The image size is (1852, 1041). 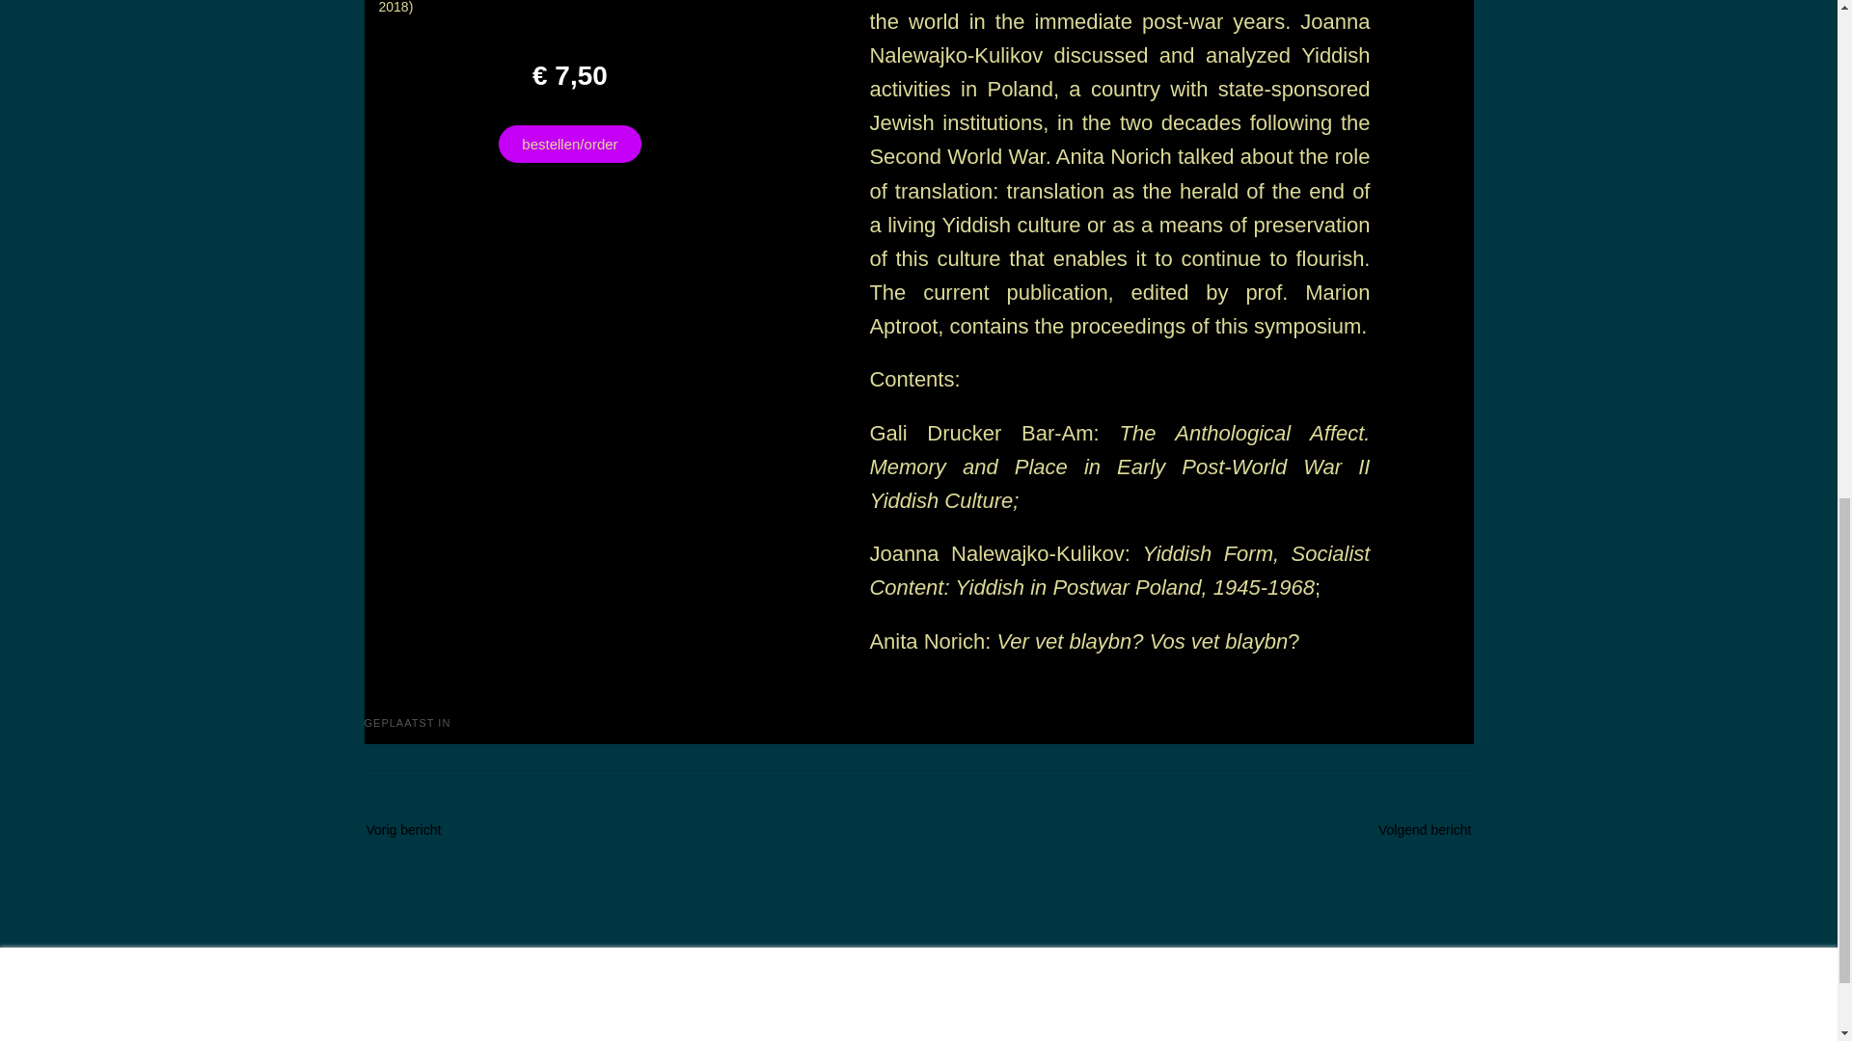 What do you see at coordinates (1406, 827) in the screenshot?
I see `Volgend bericht` at bounding box center [1406, 827].